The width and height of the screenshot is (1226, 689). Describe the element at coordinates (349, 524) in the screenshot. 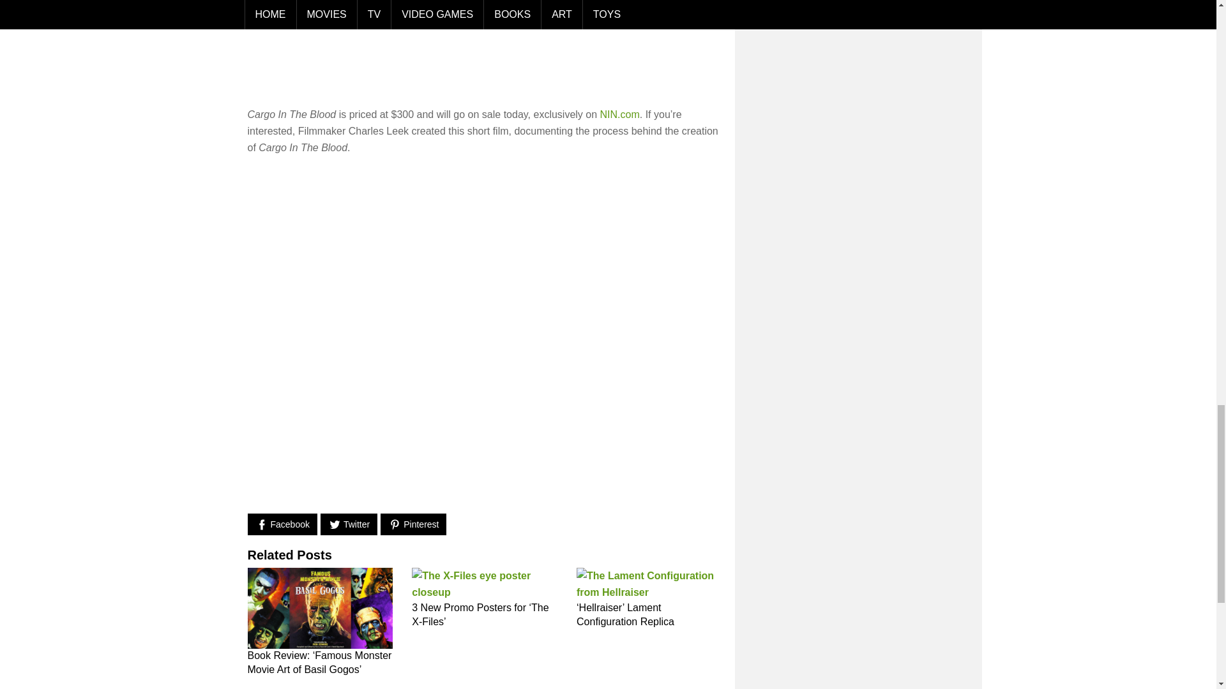

I see `Twitter` at that location.